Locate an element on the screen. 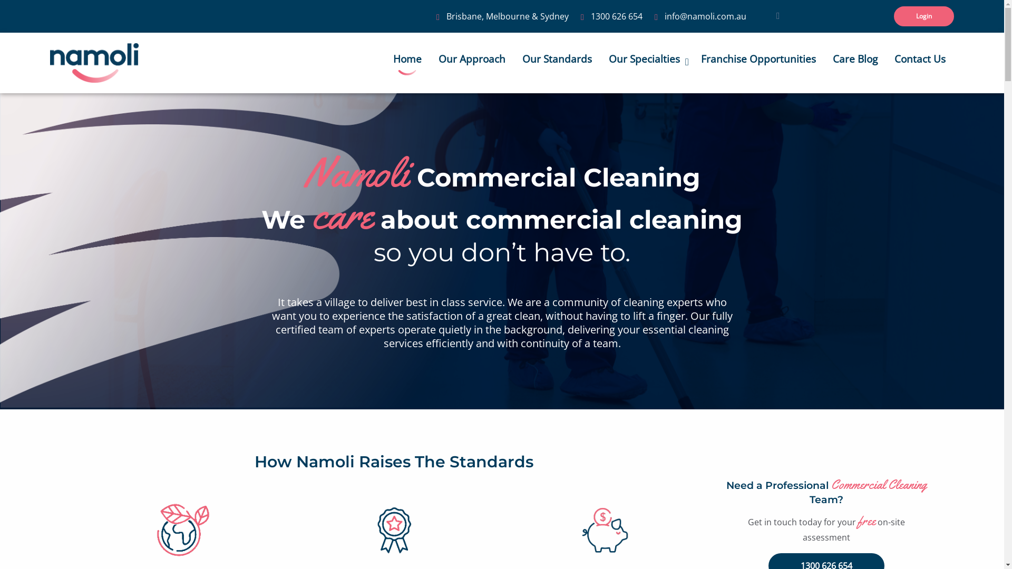 The image size is (1012, 569). Our Specialties is located at coordinates (646, 63).